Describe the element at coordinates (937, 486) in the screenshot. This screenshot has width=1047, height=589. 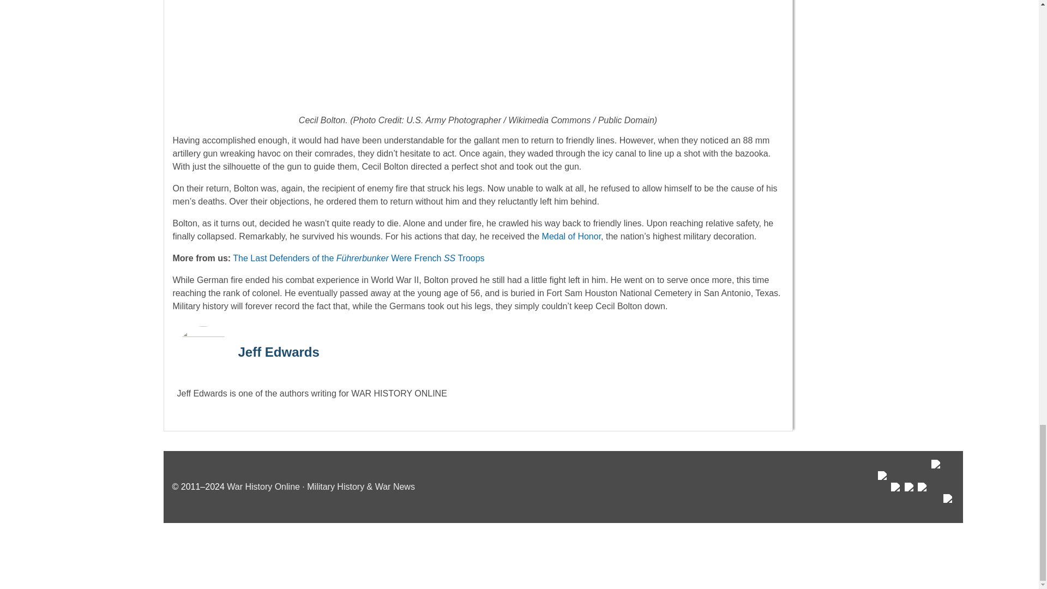
I see `I Love WWII Planes` at that location.